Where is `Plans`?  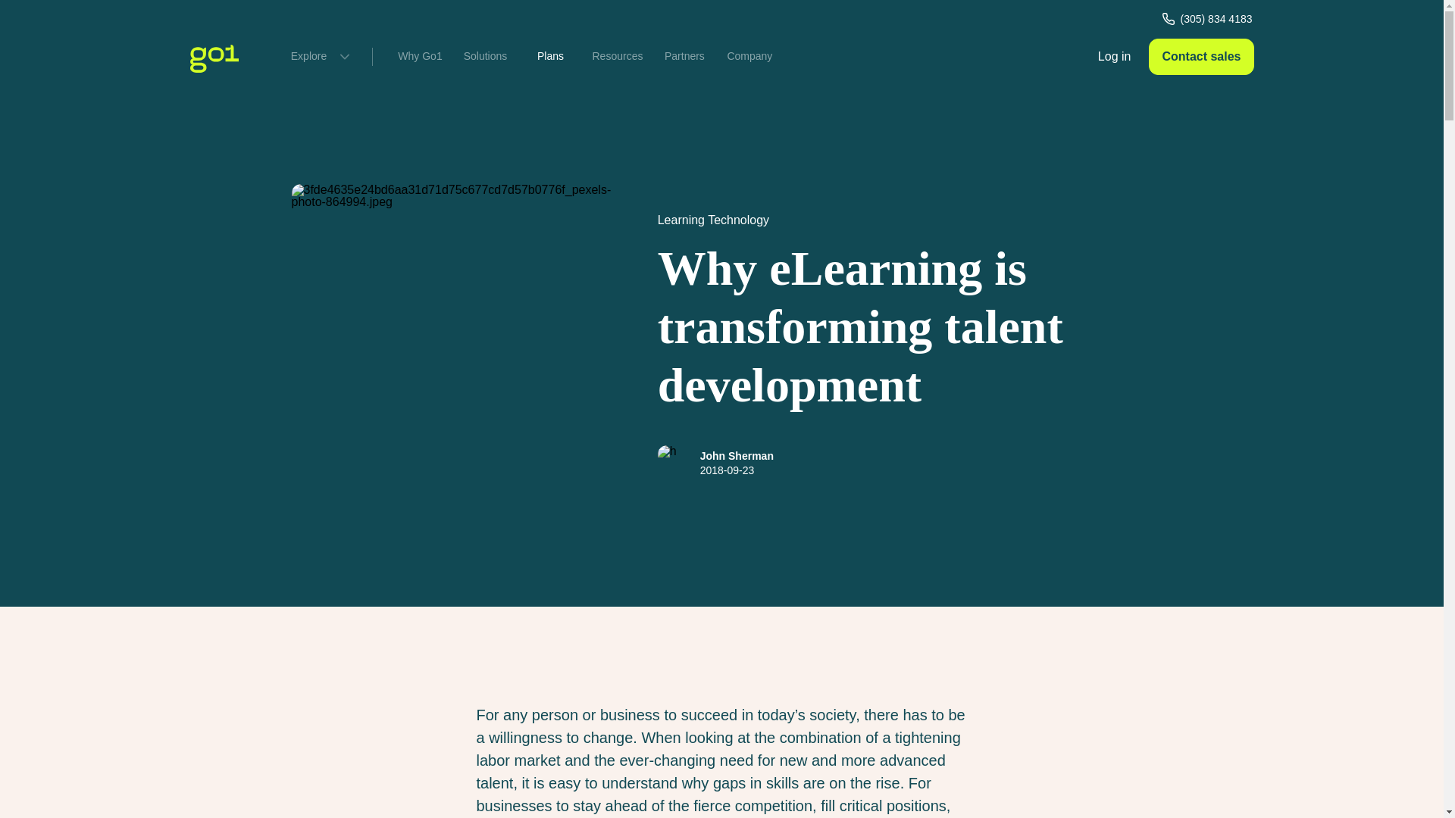
Plans is located at coordinates (550, 56).